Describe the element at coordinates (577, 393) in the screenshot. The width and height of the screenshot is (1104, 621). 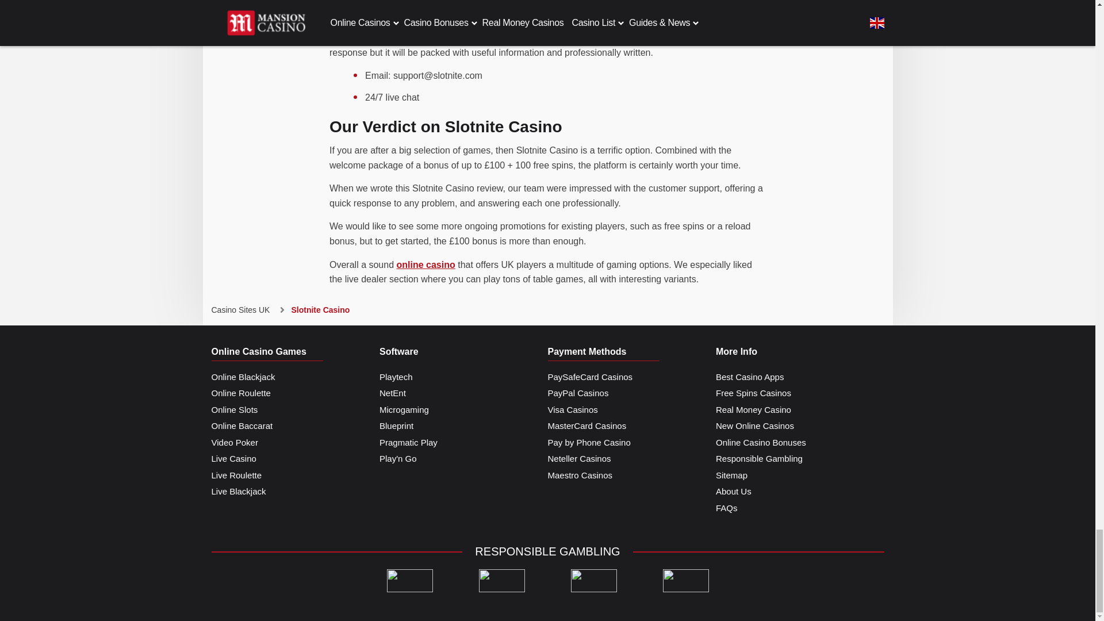
I see `PayPal Casinos` at that location.